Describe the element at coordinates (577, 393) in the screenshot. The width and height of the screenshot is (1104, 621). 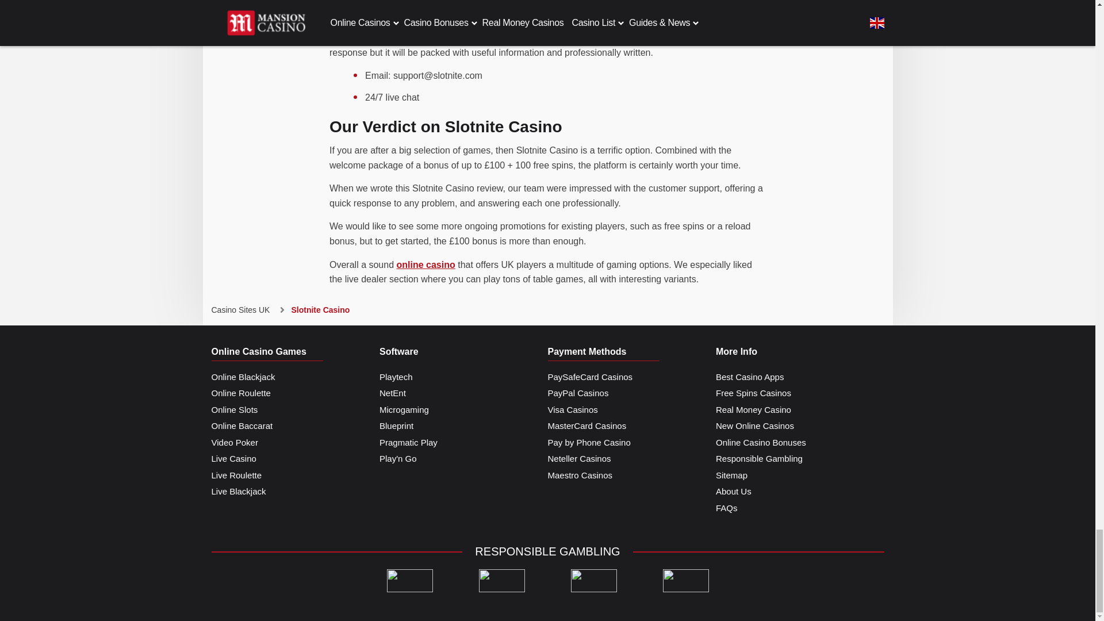
I see `PayPal Casinos` at that location.